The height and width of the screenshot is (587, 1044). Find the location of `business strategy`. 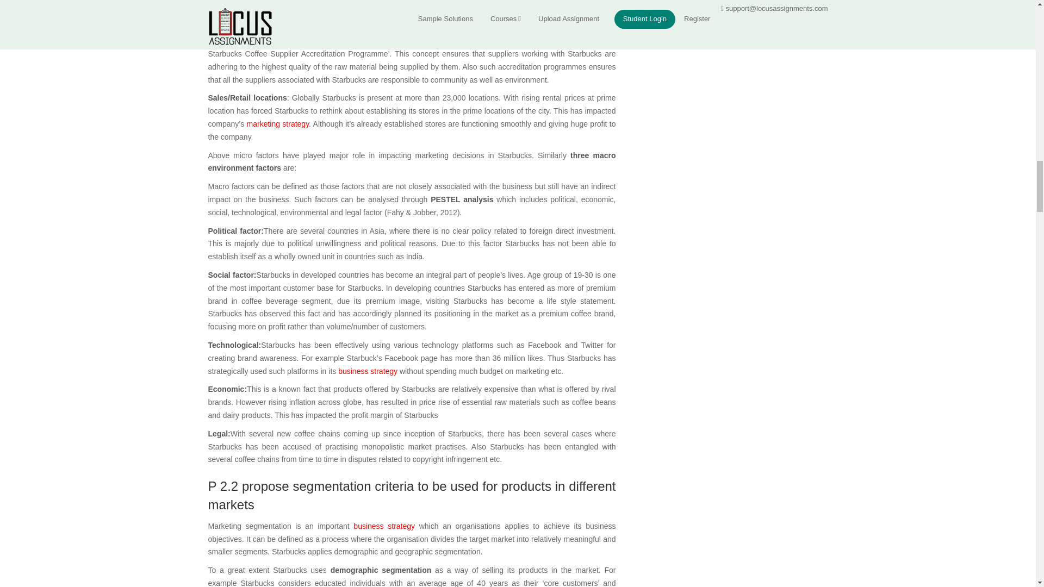

business strategy is located at coordinates (368, 371).